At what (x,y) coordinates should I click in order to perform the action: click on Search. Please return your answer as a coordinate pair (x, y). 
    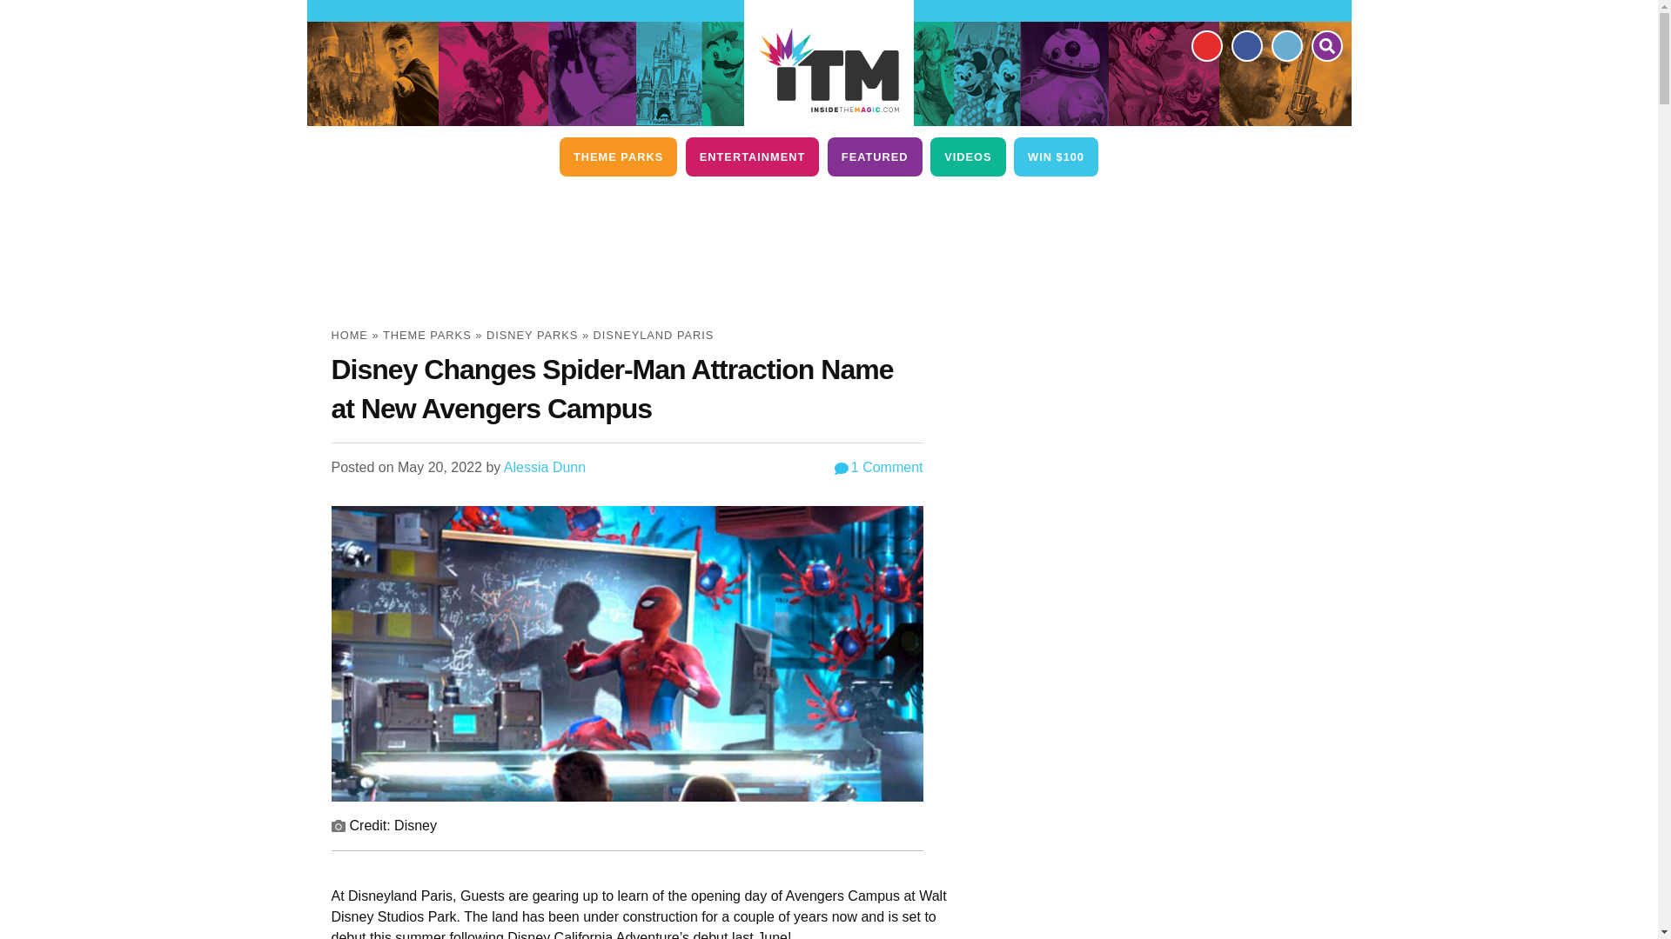
    Looking at the image, I should click on (1325, 45).